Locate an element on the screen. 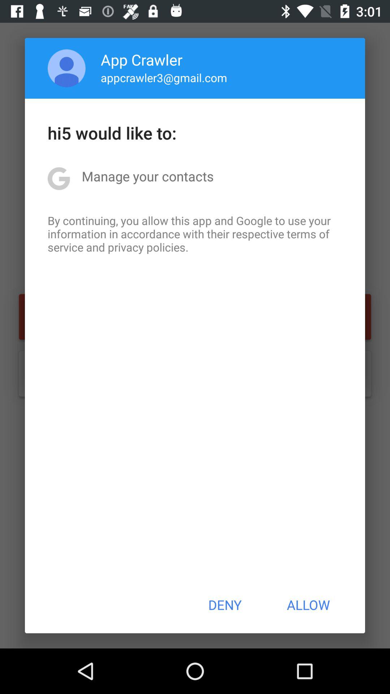 This screenshot has height=694, width=390. flip to appcrawler3@gmail.com icon is located at coordinates (164, 77).